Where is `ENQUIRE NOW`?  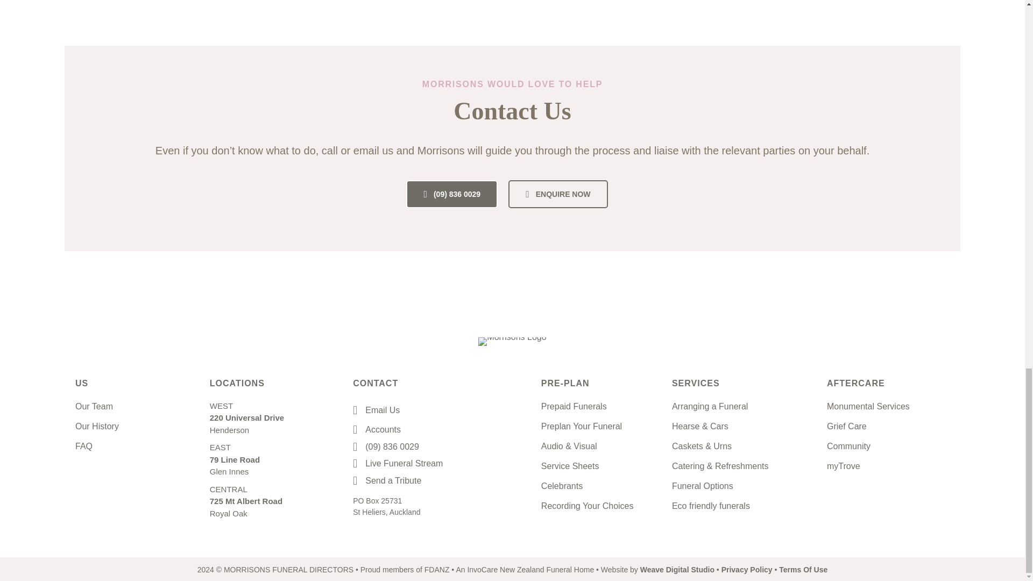
ENQUIRE NOW is located at coordinates (557, 194).